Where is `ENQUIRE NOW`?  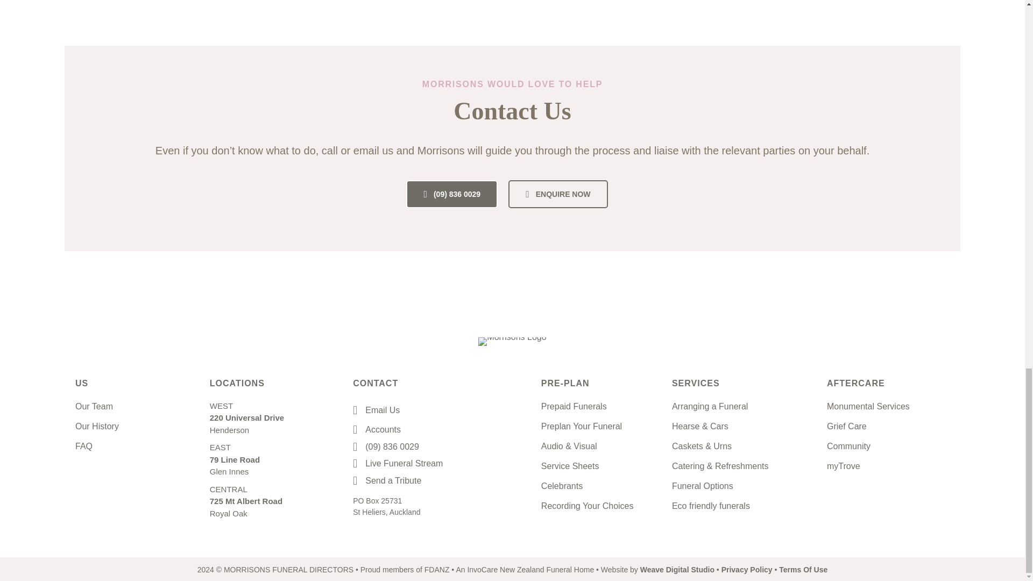
ENQUIRE NOW is located at coordinates (557, 194).